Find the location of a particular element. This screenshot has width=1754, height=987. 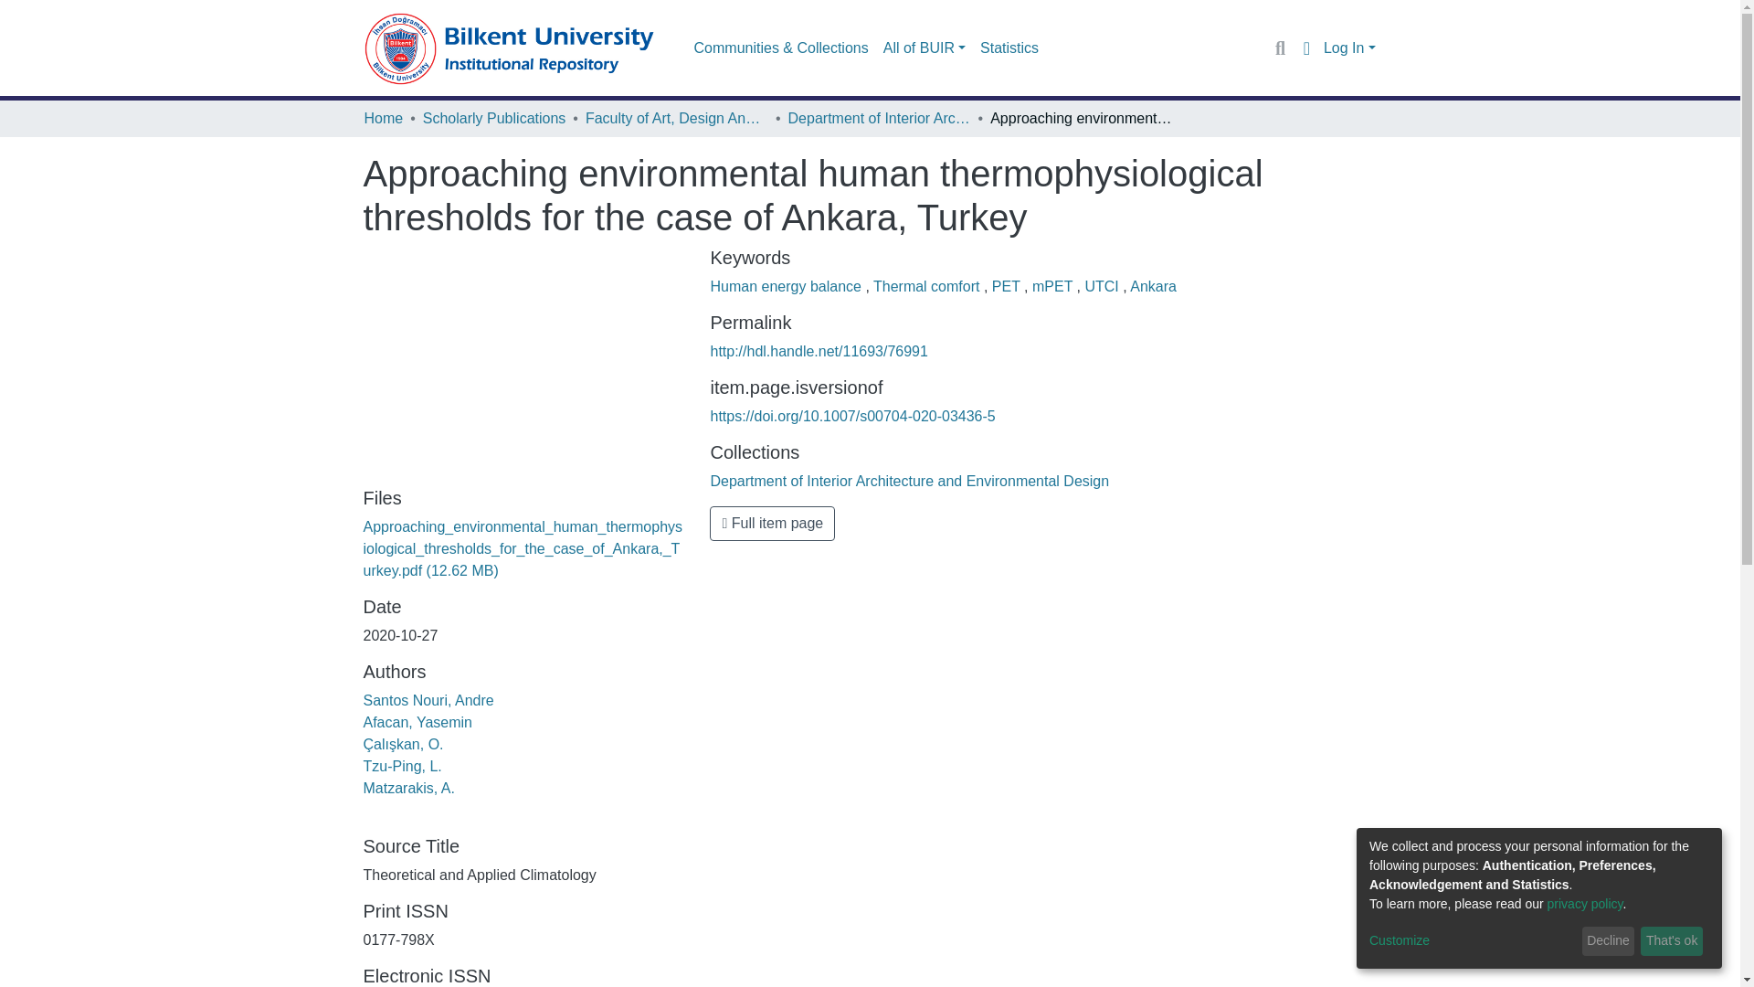

Statistics is located at coordinates (1009, 48).